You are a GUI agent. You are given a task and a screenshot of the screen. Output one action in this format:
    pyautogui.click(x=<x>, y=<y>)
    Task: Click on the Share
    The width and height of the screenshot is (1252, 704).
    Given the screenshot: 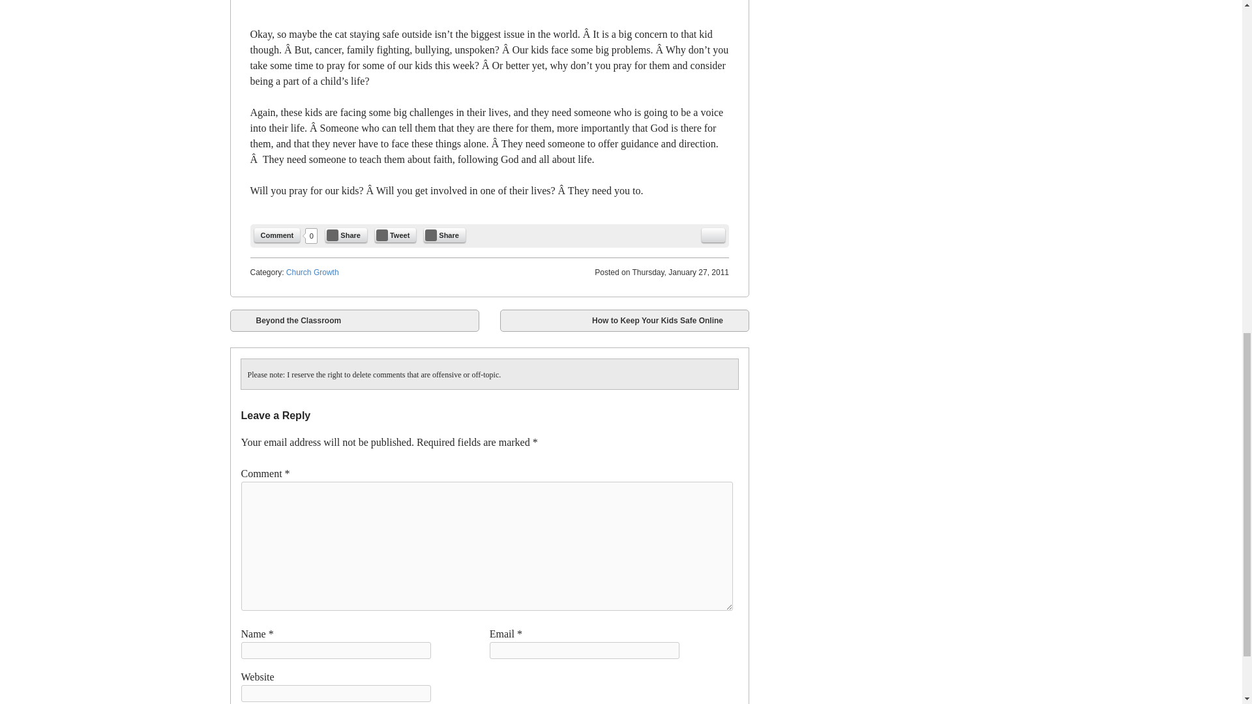 What is the action you would take?
    pyautogui.click(x=346, y=235)
    